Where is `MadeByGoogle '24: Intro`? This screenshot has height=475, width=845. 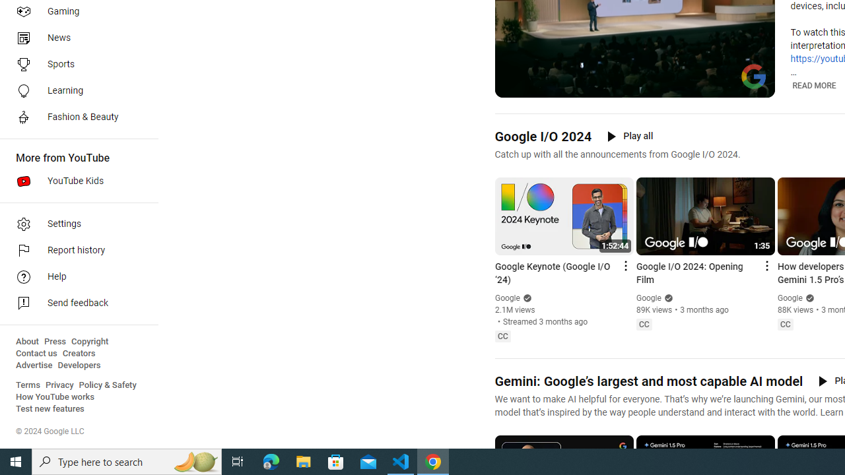 MadeByGoogle '24: Intro is located at coordinates (651, 86).